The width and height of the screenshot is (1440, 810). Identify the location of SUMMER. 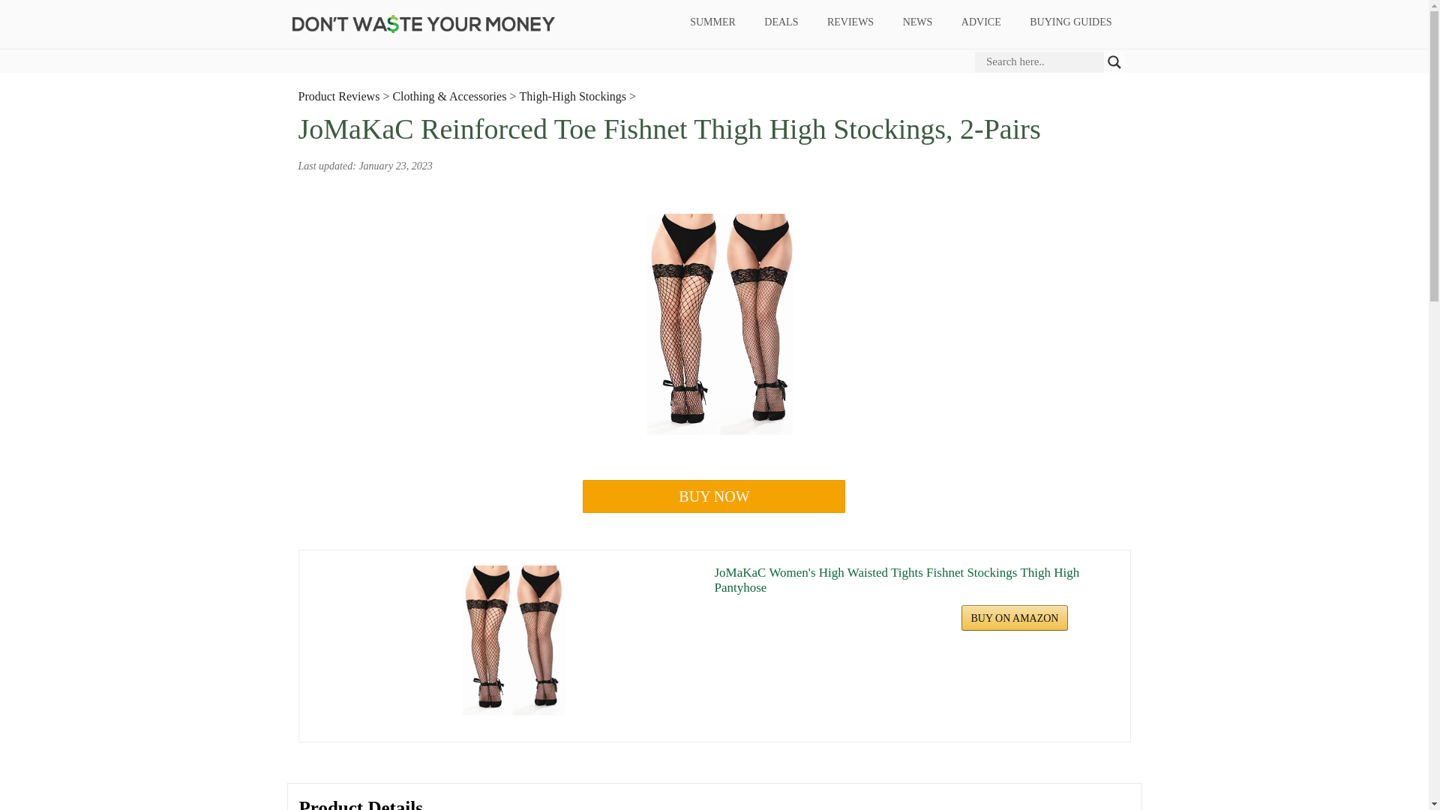
(712, 22).